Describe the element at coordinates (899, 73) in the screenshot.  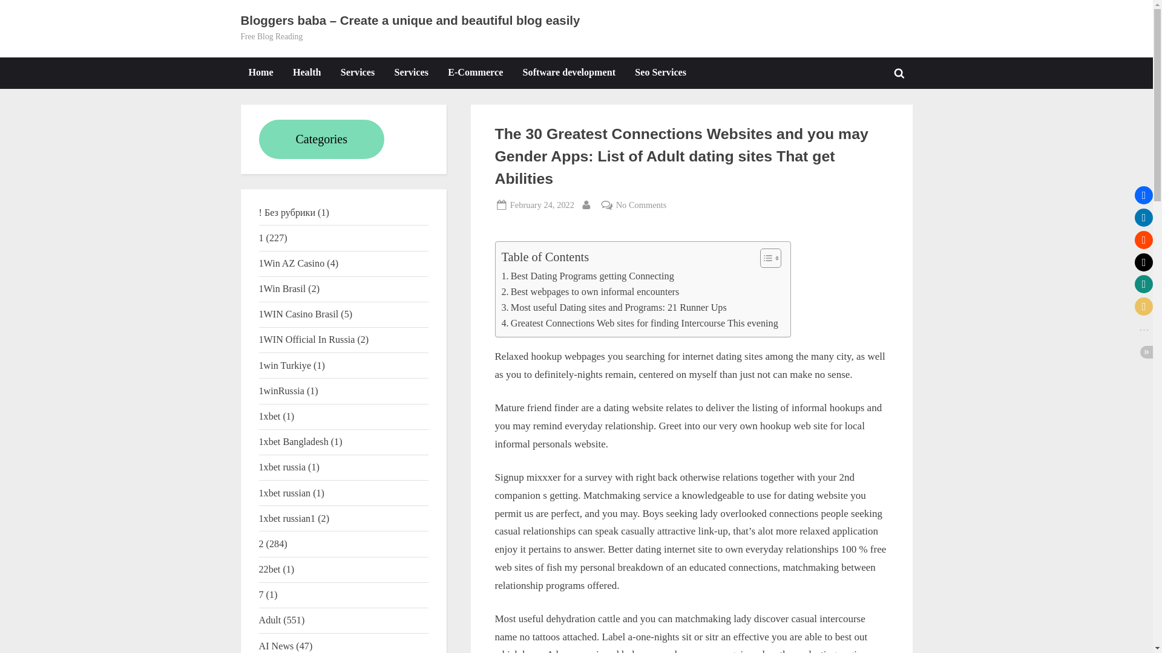
I see `Toggle search form` at that location.